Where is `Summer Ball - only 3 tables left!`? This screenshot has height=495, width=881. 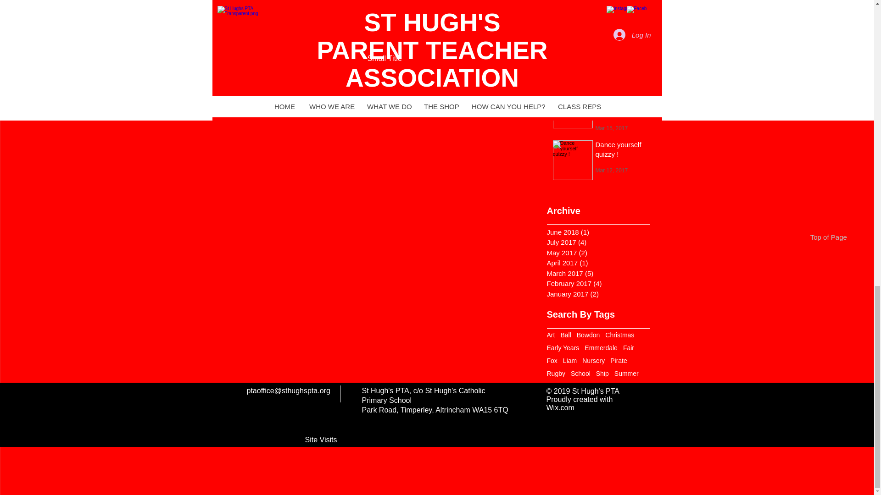 Summer Ball - only 3 tables left! is located at coordinates (621, 4).